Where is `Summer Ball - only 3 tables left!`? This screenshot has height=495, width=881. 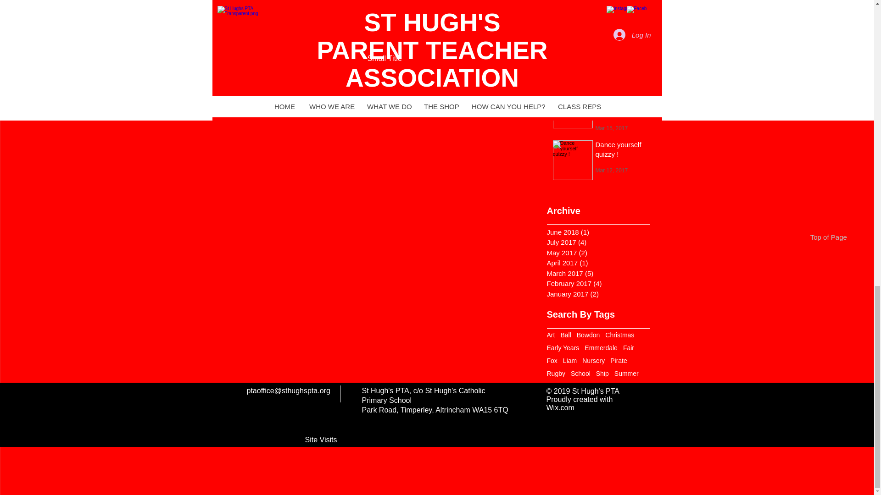 Summer Ball - only 3 tables left! is located at coordinates (621, 4).